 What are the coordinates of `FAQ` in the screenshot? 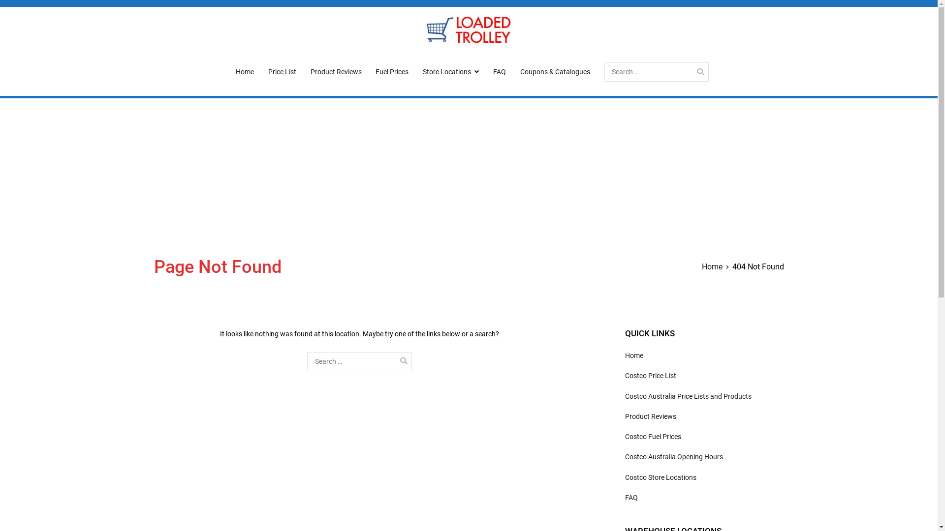 It's located at (631, 498).